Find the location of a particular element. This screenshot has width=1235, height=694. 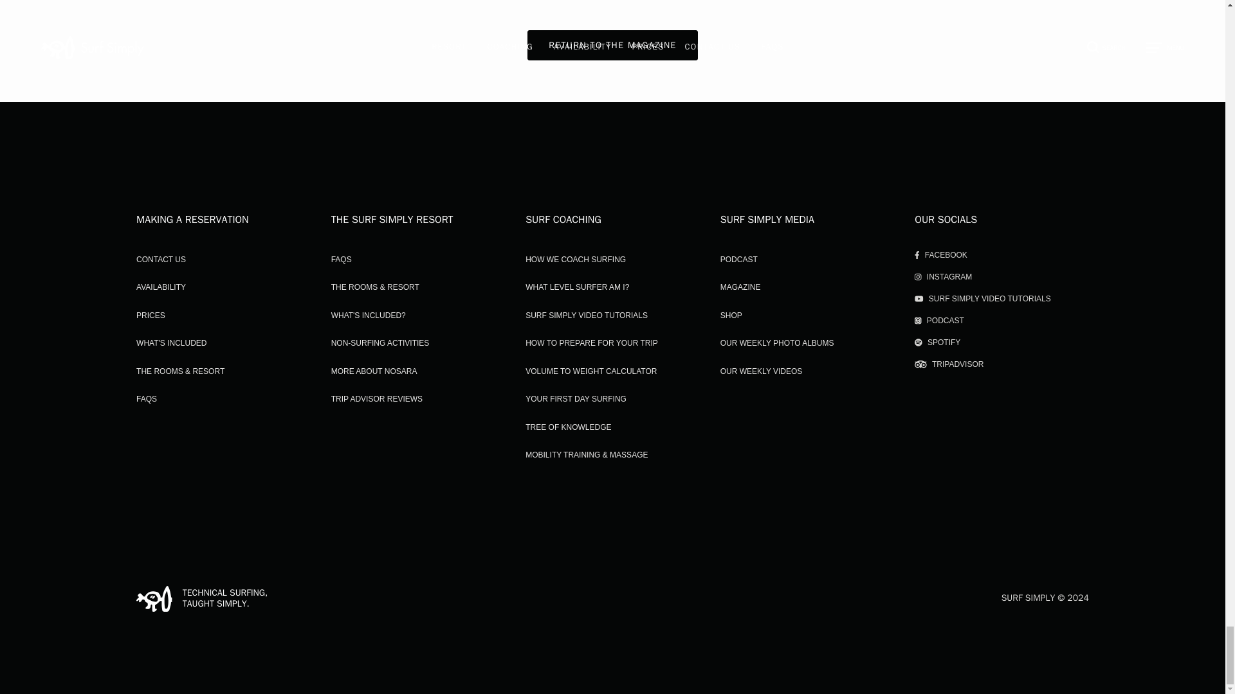

PRICES is located at coordinates (151, 315).